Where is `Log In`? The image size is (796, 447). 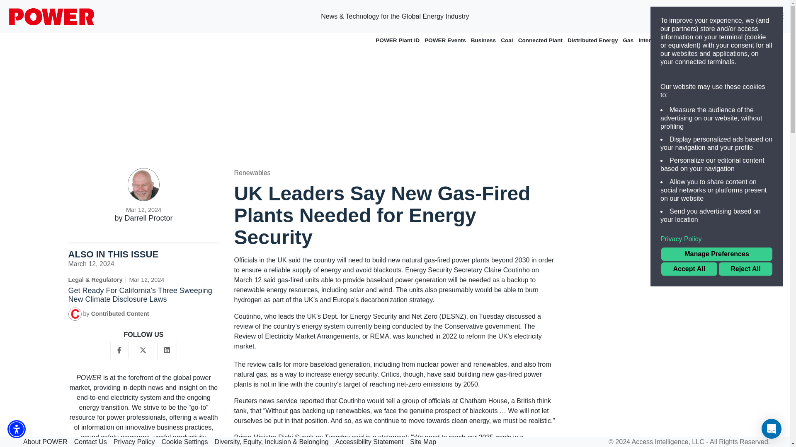 Log In is located at coordinates (754, 17).